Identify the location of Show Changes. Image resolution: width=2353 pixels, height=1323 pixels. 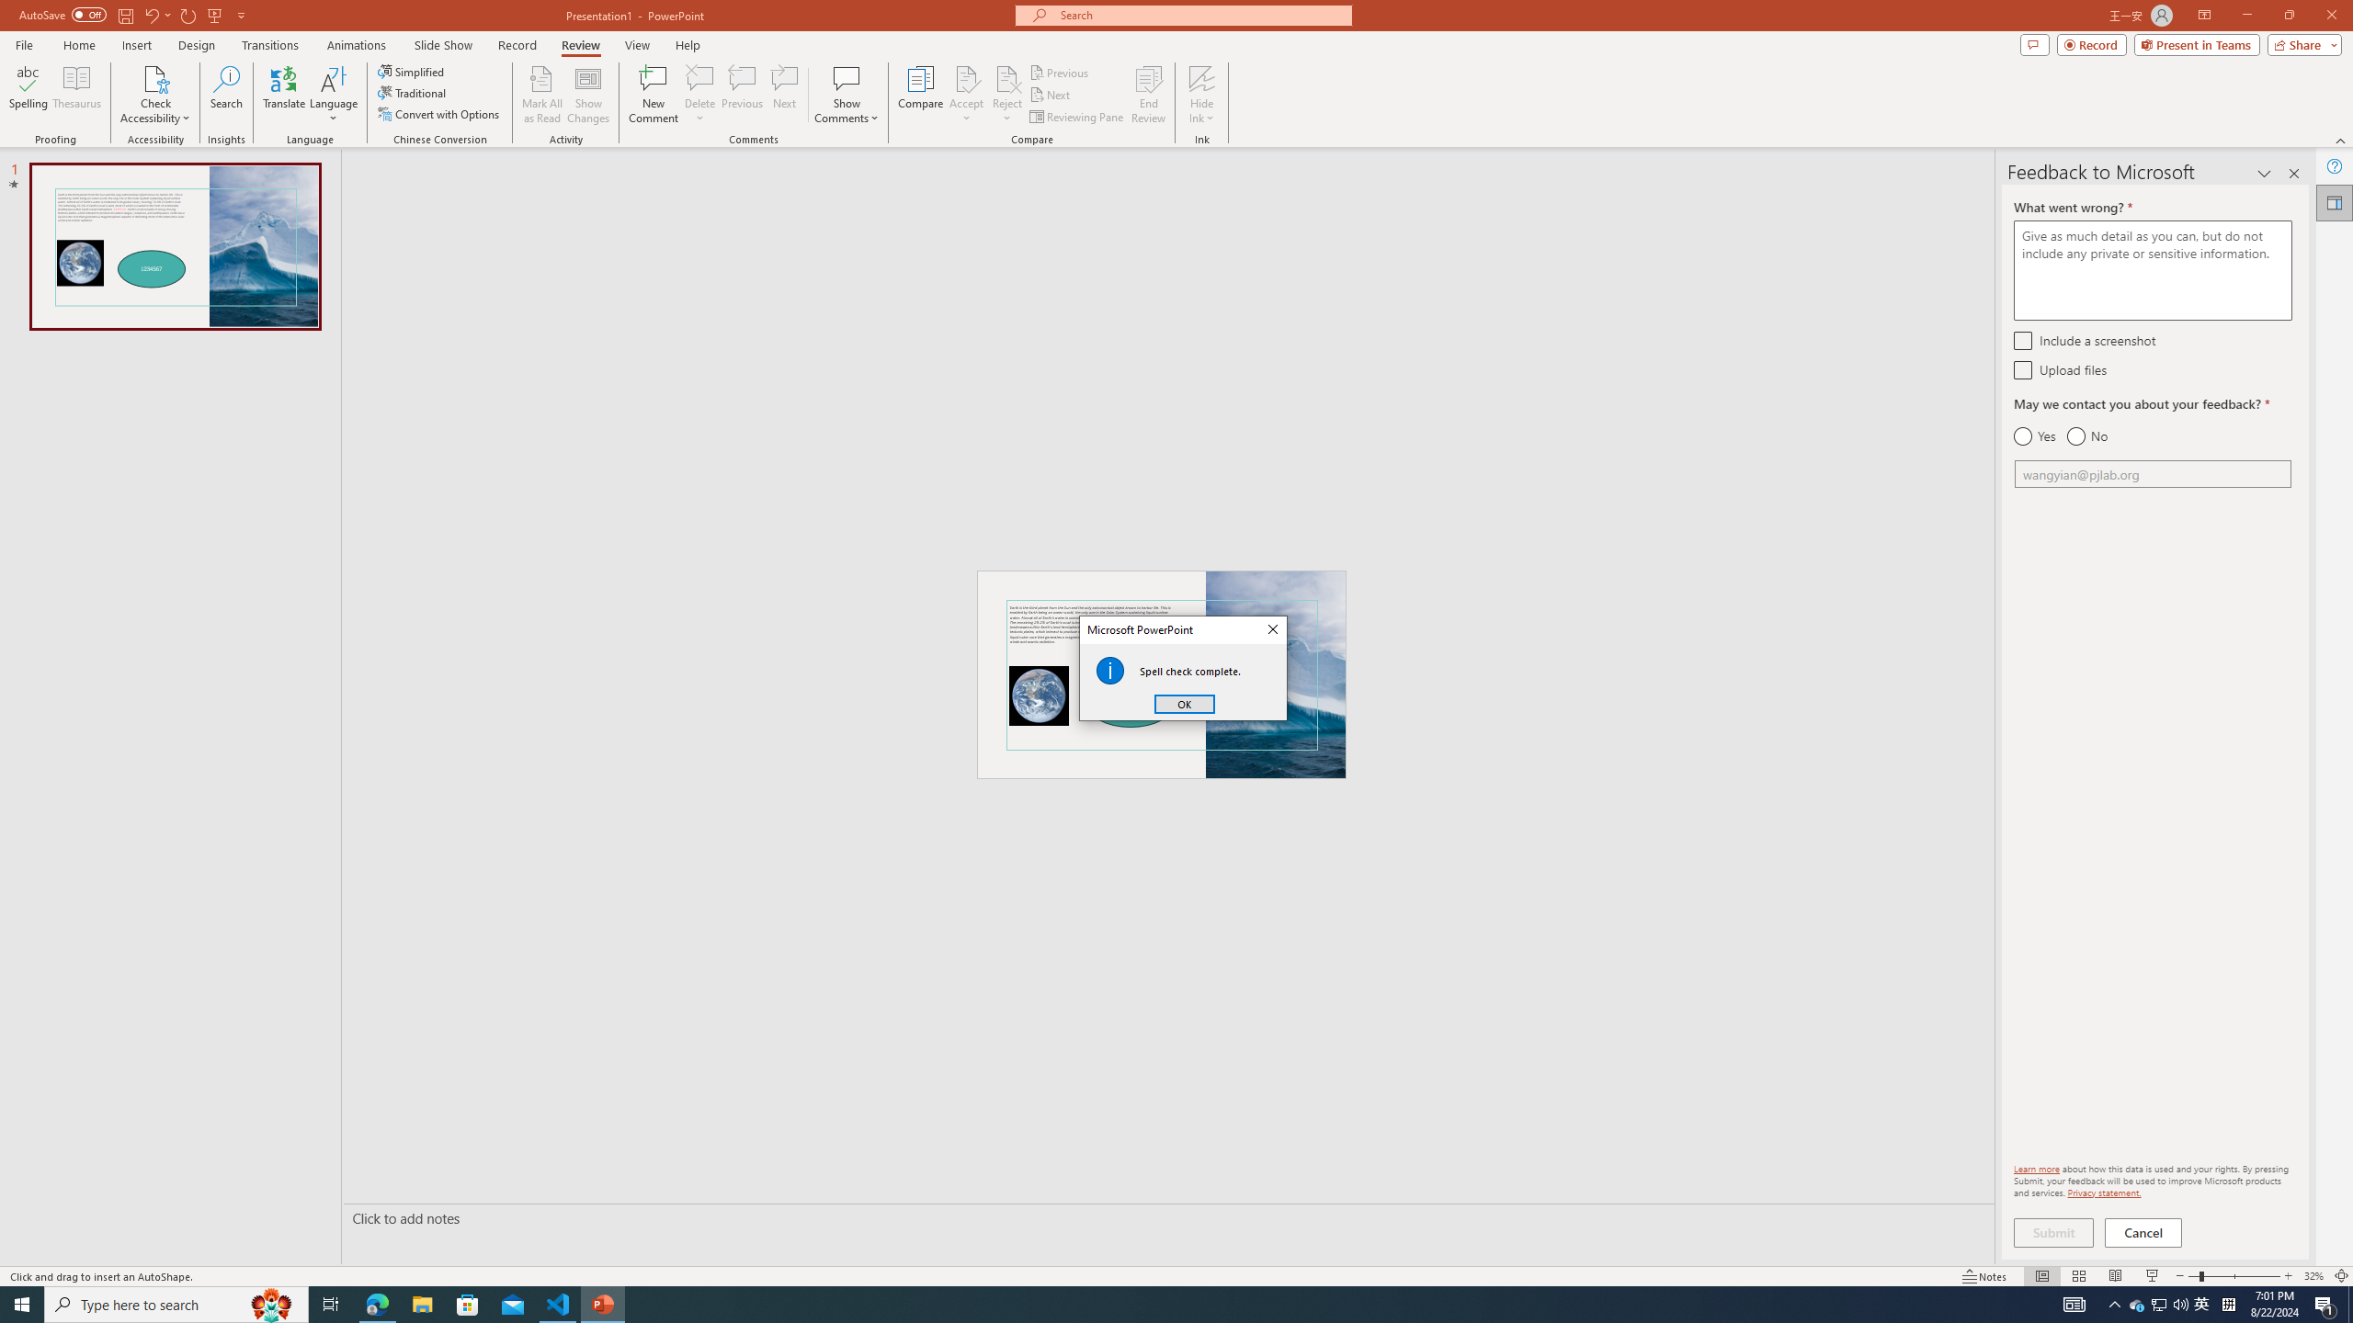
(588, 95).